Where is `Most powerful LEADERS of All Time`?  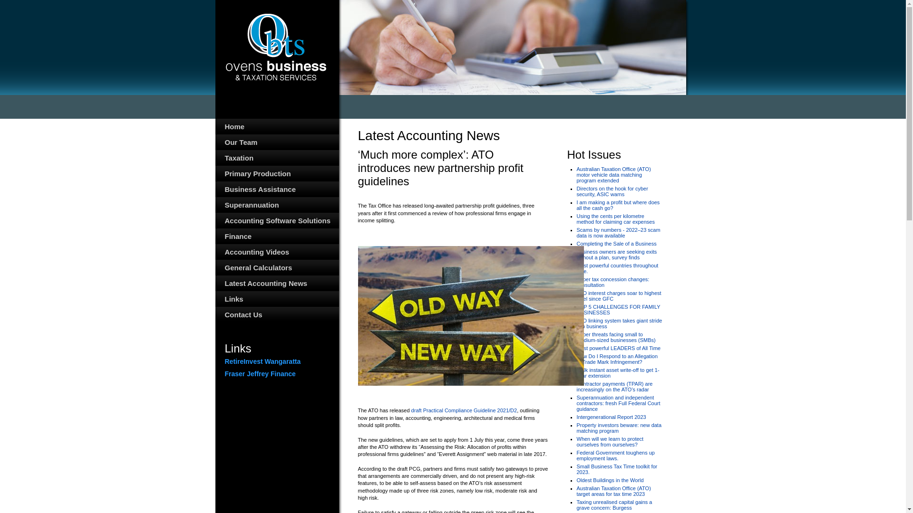
Most powerful LEADERS of All Time is located at coordinates (618, 348).